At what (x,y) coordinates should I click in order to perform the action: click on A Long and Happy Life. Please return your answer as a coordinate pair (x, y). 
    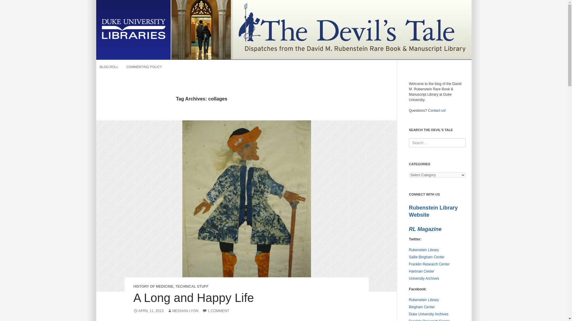
    Looking at the image, I should click on (194, 298).